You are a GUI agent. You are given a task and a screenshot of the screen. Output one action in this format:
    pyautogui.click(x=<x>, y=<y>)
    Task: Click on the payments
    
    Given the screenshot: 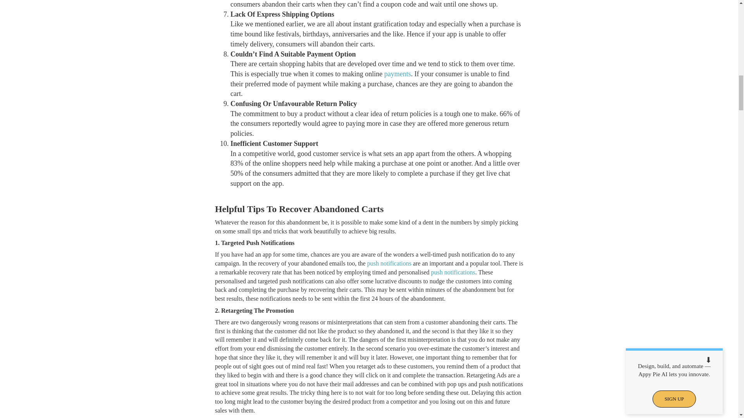 What is the action you would take?
    pyautogui.click(x=398, y=74)
    